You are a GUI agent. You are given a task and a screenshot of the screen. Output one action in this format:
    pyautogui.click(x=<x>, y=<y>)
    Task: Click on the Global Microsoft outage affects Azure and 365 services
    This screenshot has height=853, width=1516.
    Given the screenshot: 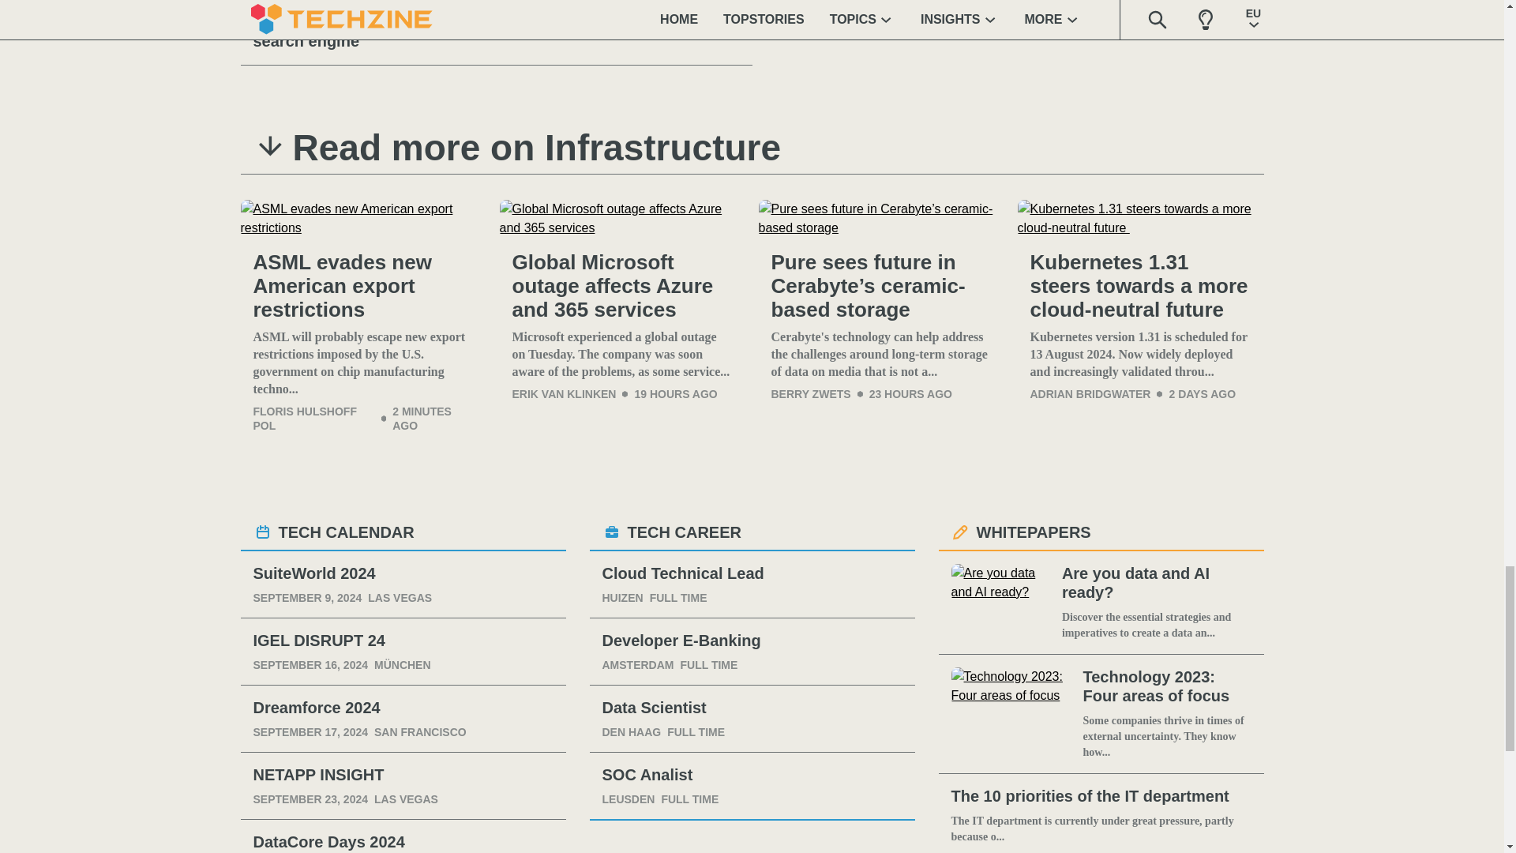 What is the action you would take?
    pyautogui.click(x=622, y=218)
    